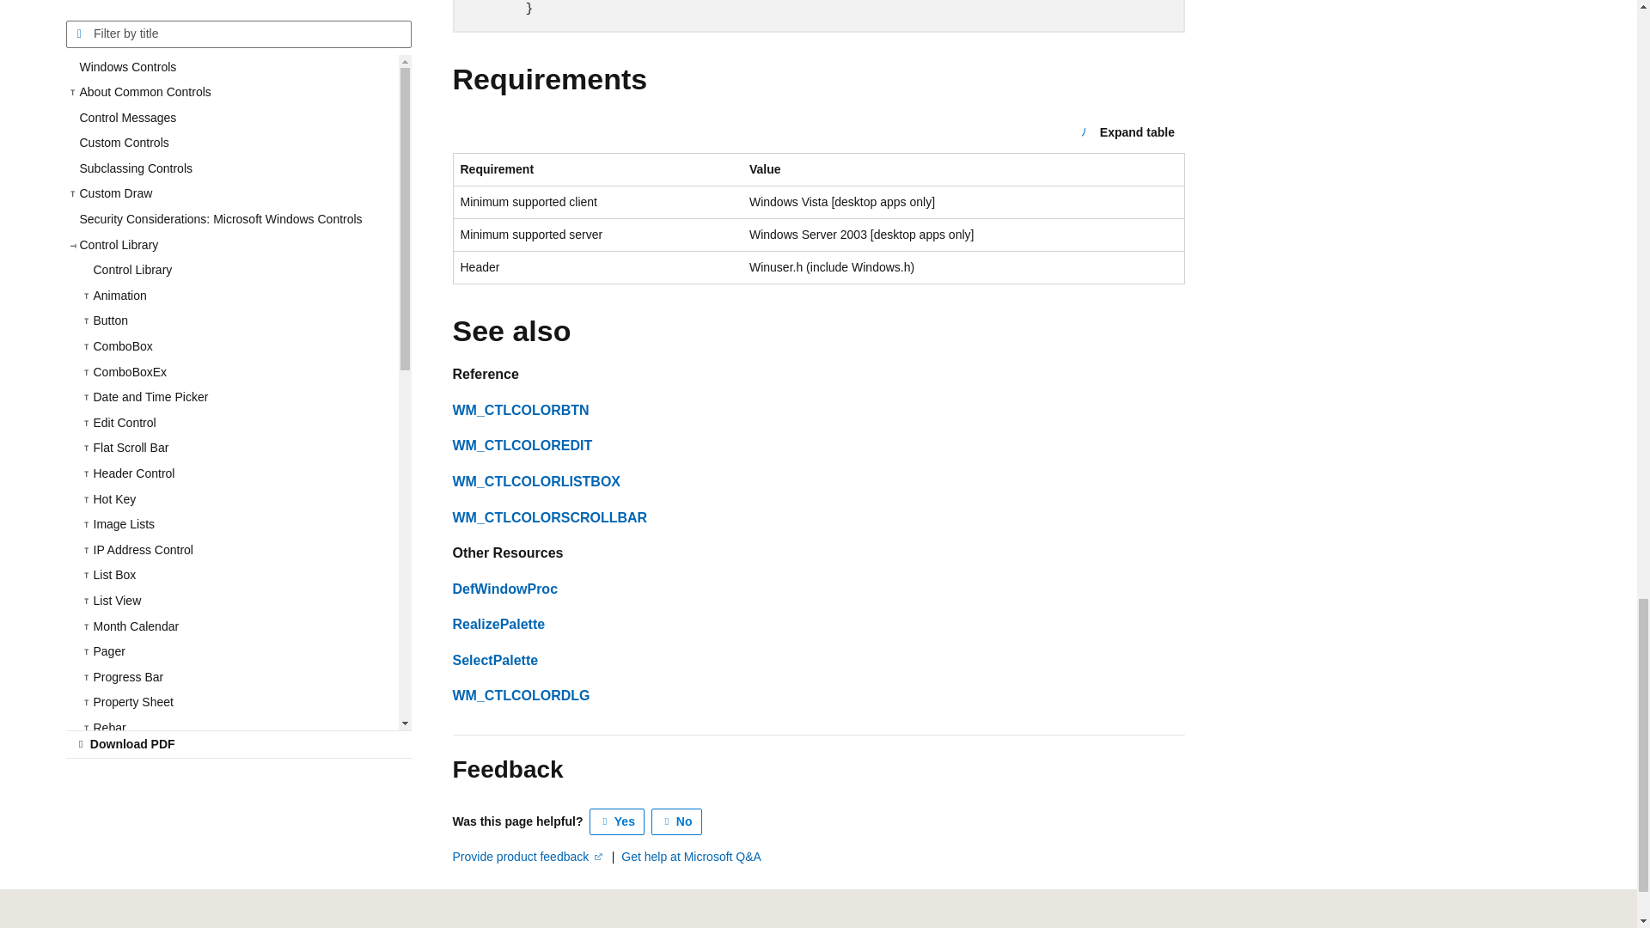 The width and height of the screenshot is (1650, 928). I want to click on This article is helpful, so click(617, 821).